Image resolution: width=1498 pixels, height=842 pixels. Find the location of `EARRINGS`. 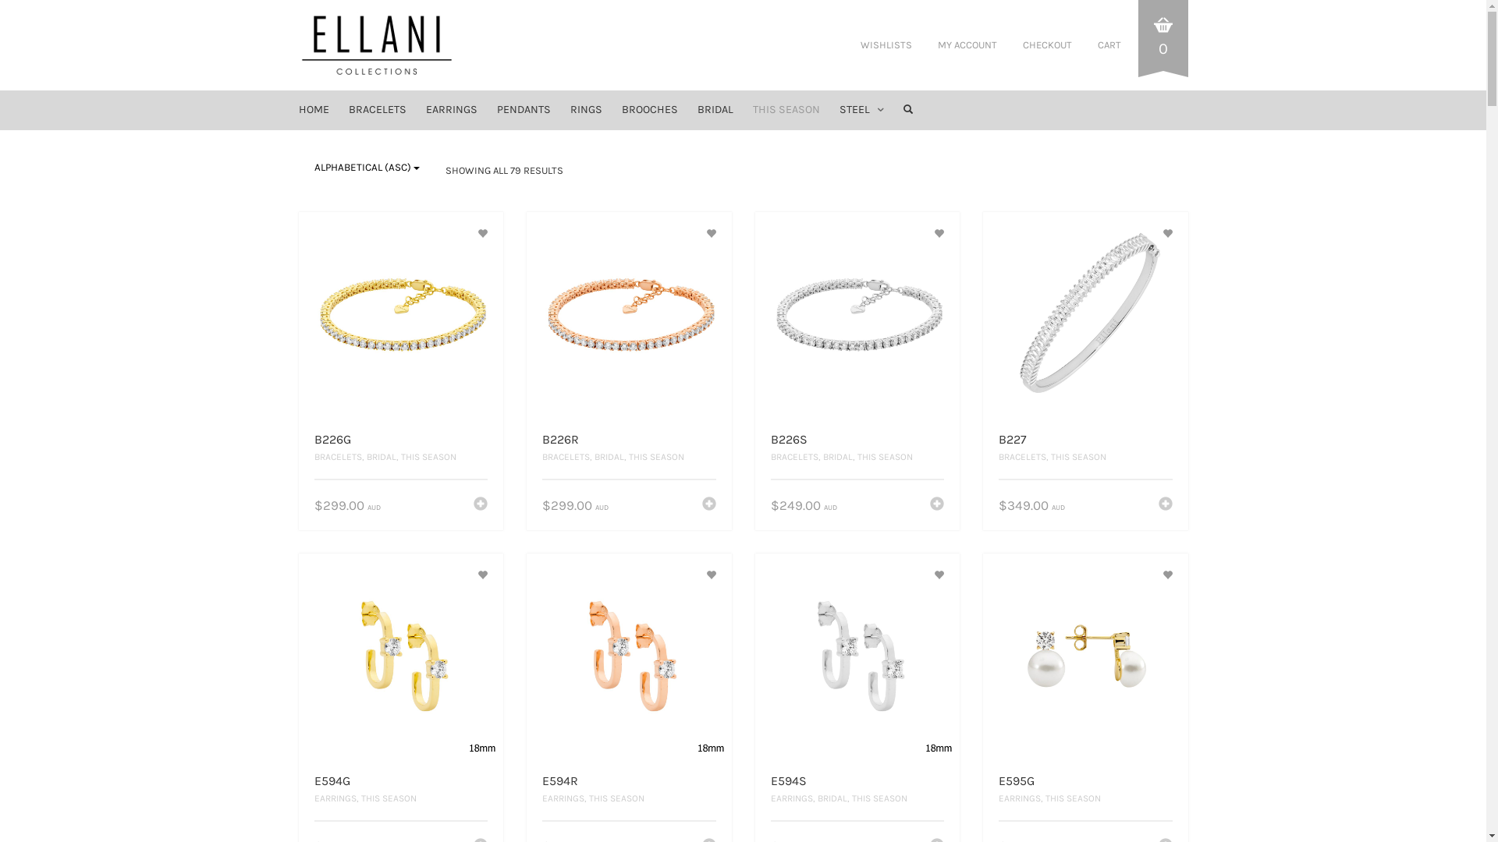

EARRINGS is located at coordinates (1020, 798).